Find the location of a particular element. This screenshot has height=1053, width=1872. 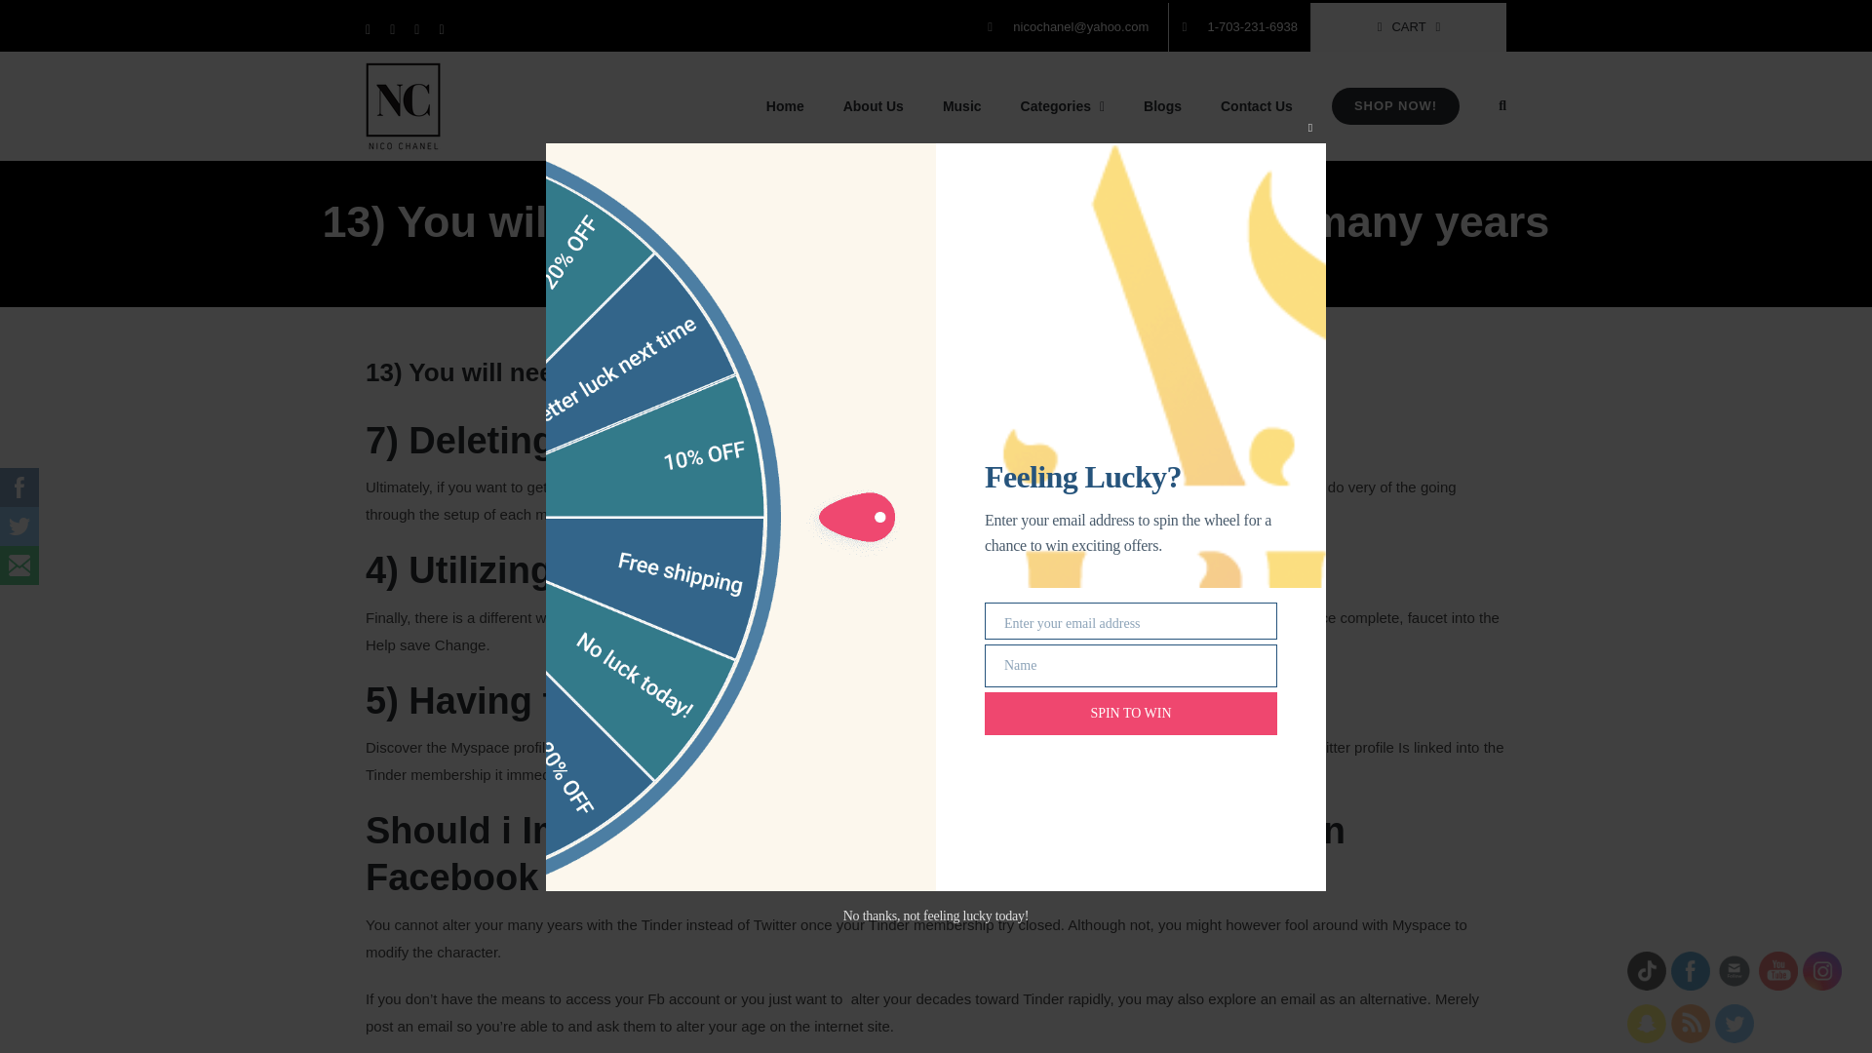

1-703-231-6938 is located at coordinates (1239, 27).